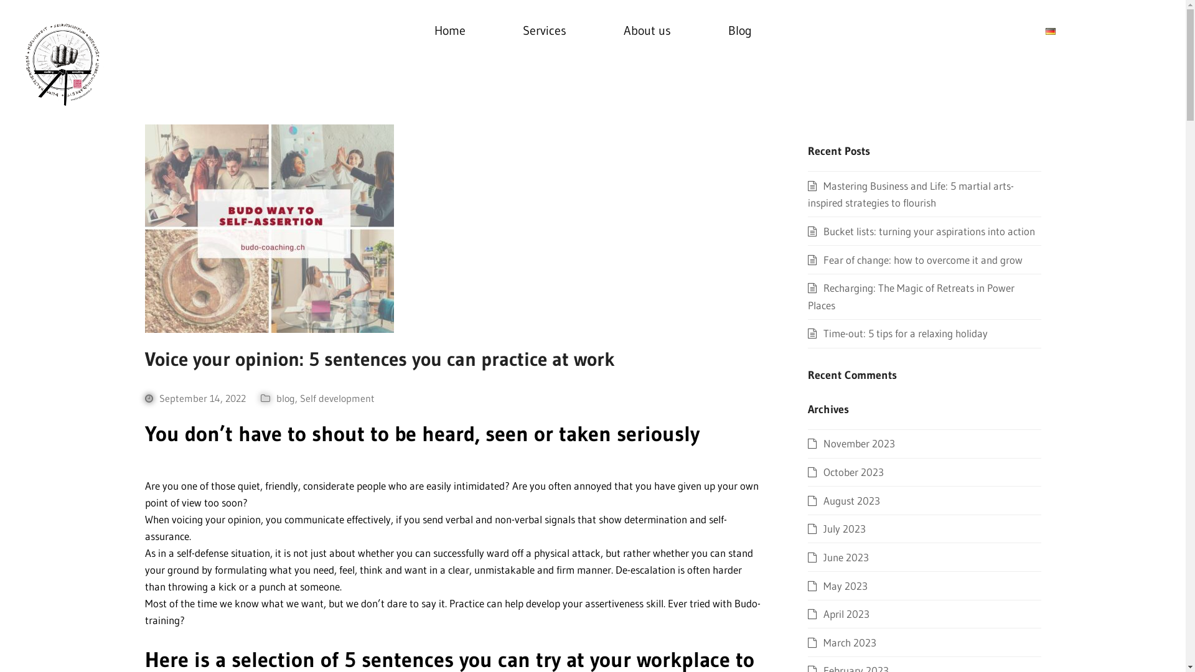  What do you see at coordinates (286, 398) in the screenshot?
I see `blog` at bounding box center [286, 398].